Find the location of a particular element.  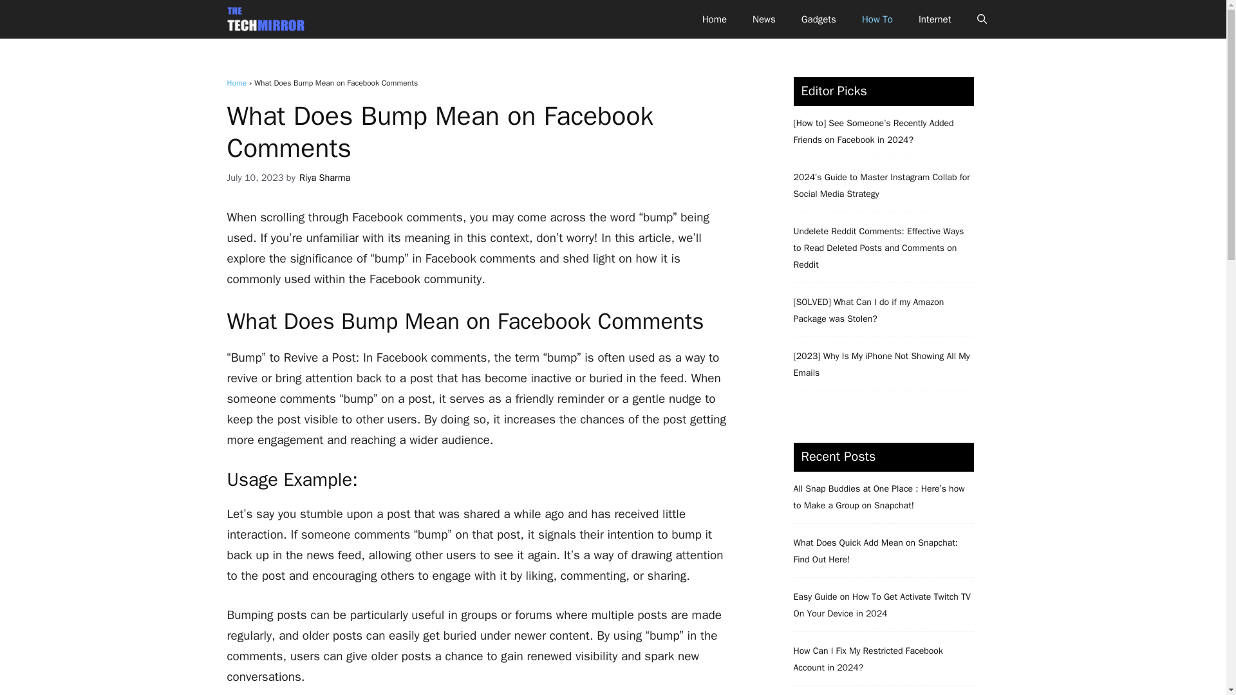

How To is located at coordinates (877, 19).